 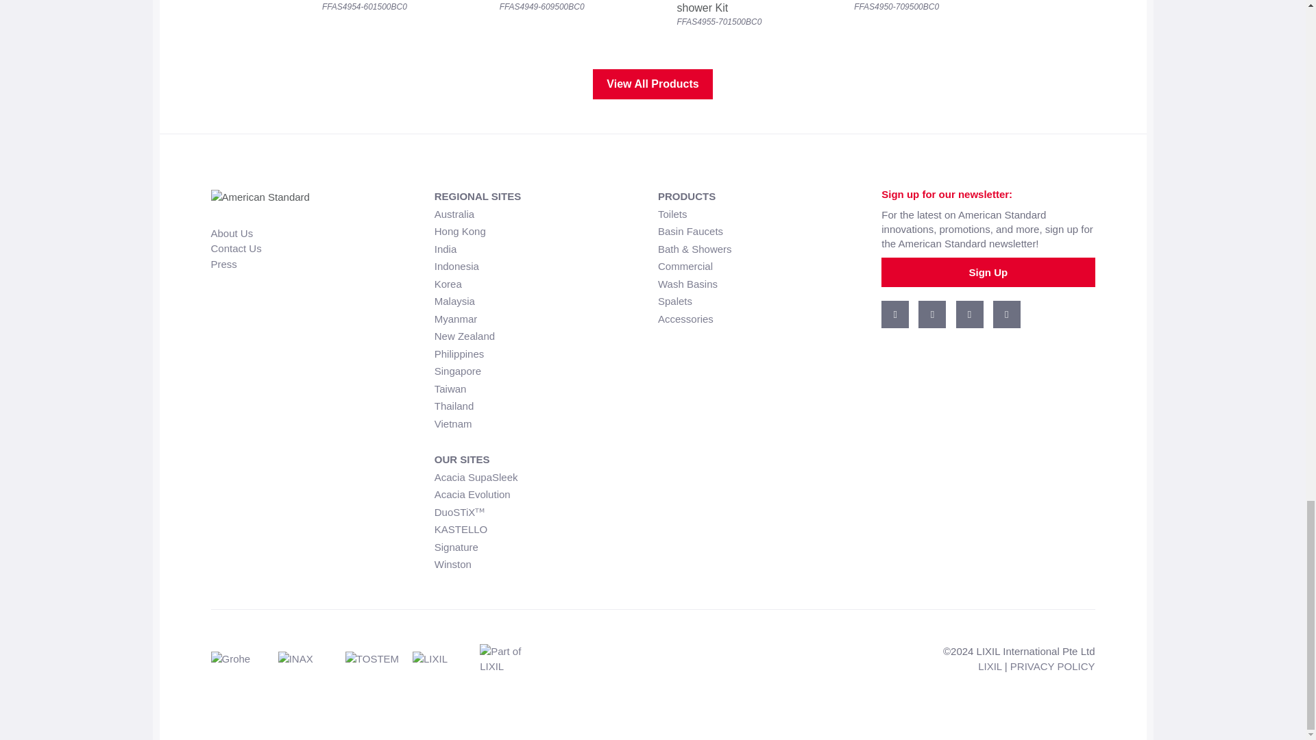 I want to click on TOSTEM, so click(x=378, y=663).